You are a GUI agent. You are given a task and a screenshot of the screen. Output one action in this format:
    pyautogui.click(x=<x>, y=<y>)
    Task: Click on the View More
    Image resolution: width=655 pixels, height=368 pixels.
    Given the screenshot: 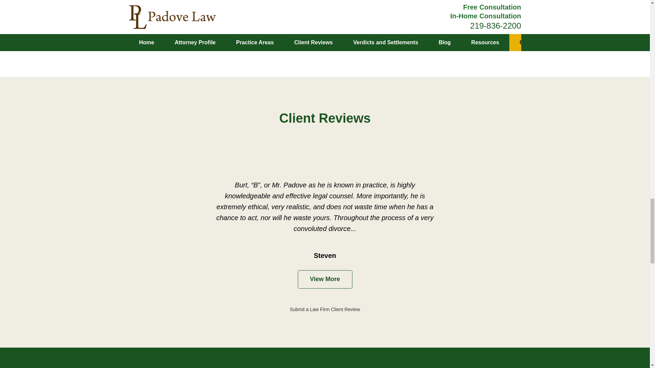 What is the action you would take?
    pyautogui.click(x=325, y=279)
    